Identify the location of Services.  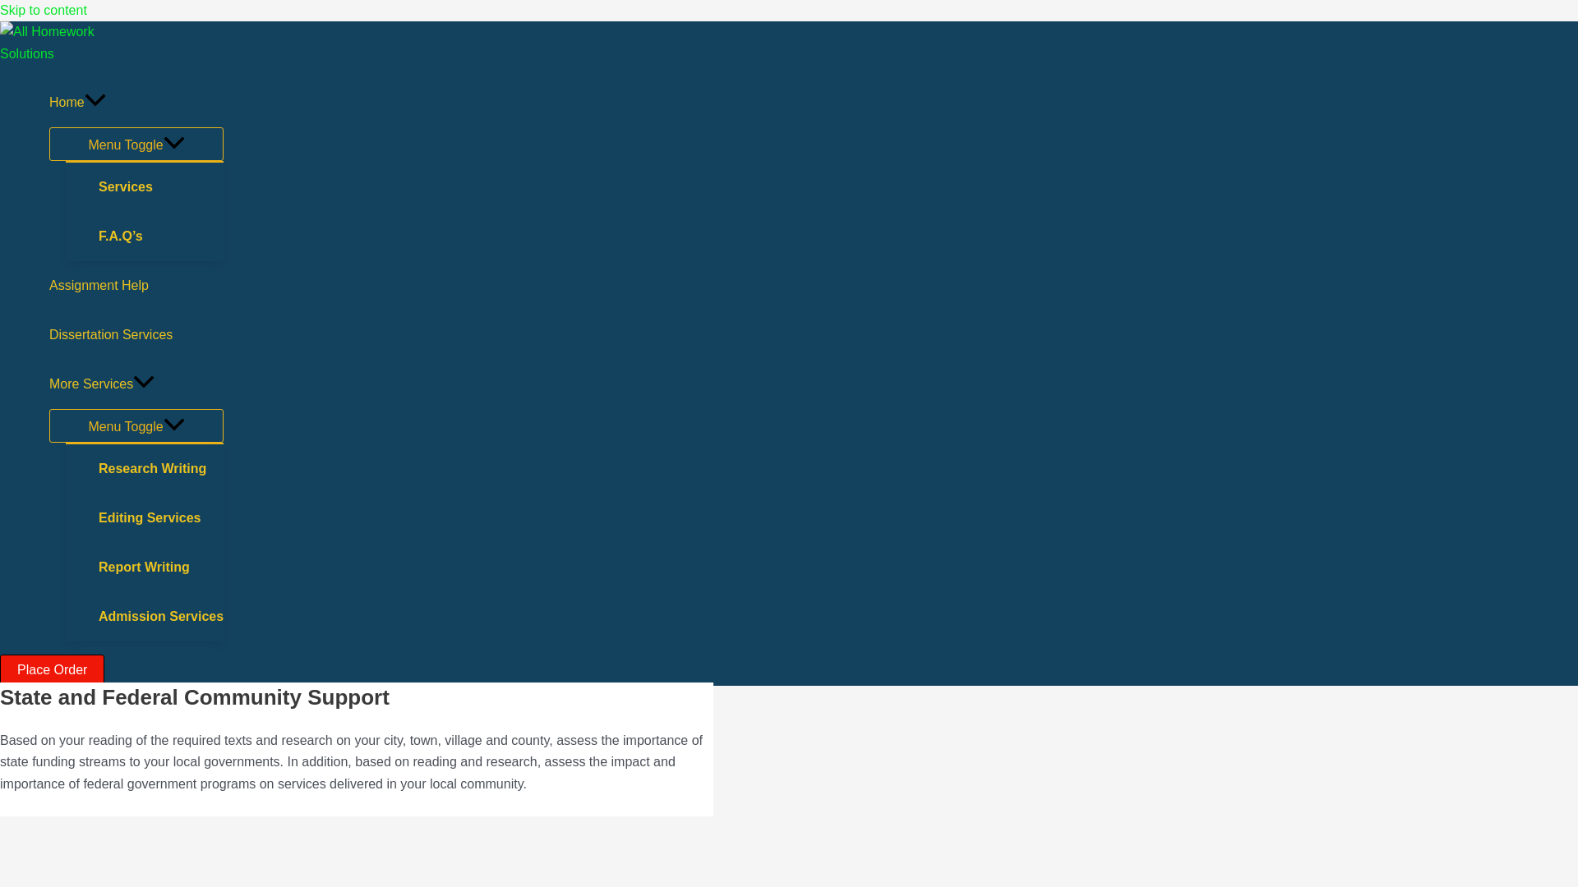
(161, 187).